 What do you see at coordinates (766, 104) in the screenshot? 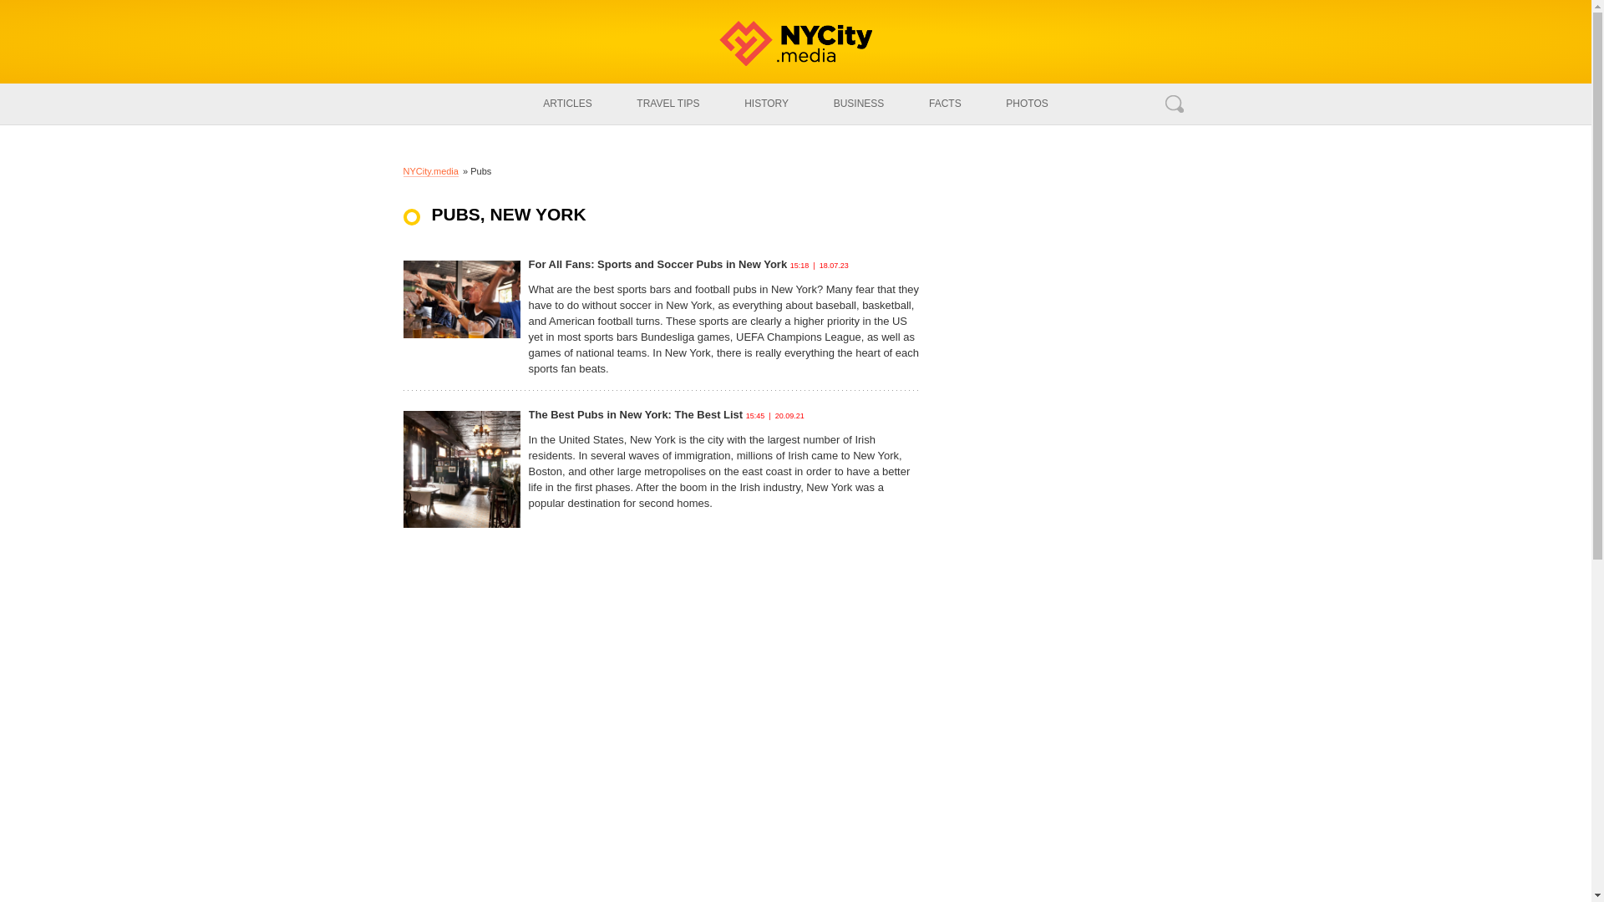
I see `HISTORY` at bounding box center [766, 104].